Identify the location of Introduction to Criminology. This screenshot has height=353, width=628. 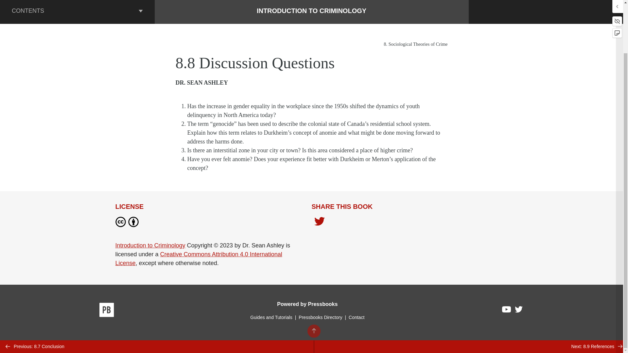
(150, 245).